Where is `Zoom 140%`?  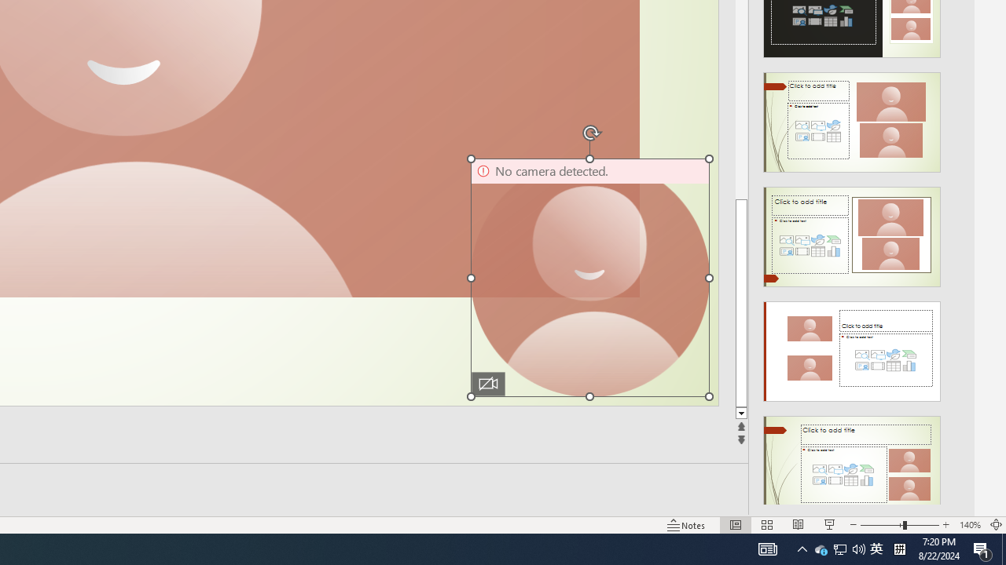 Zoom 140% is located at coordinates (970, 524).